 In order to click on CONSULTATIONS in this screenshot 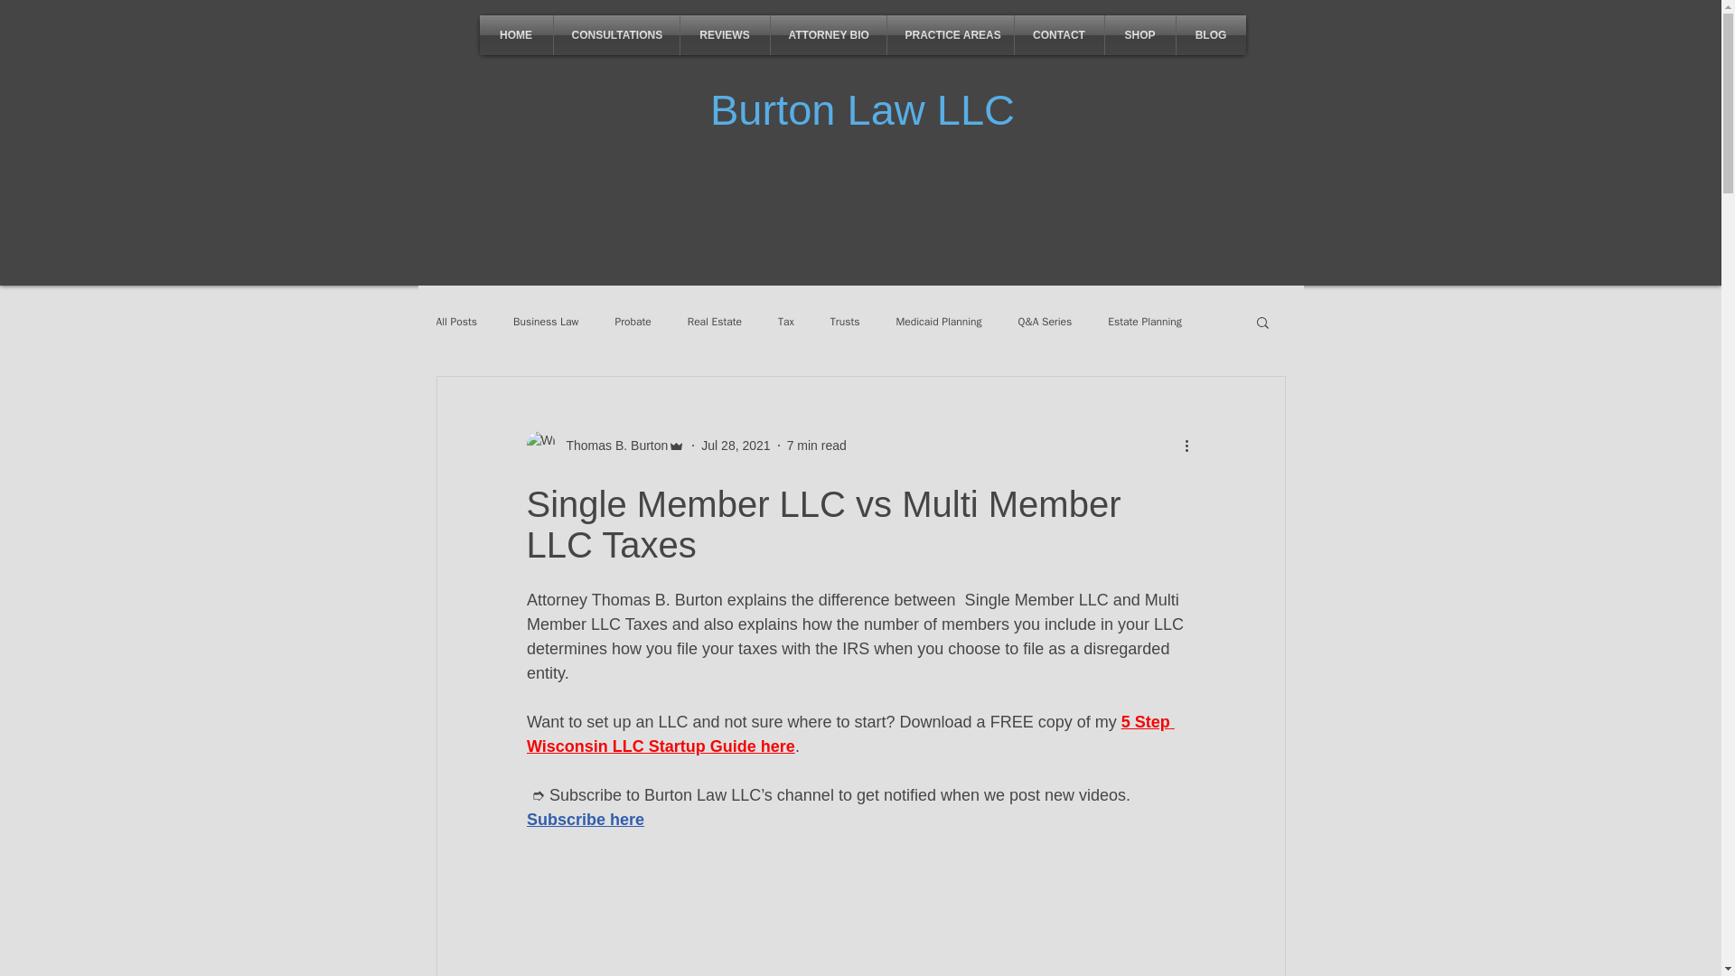, I will do `click(615, 34)`.